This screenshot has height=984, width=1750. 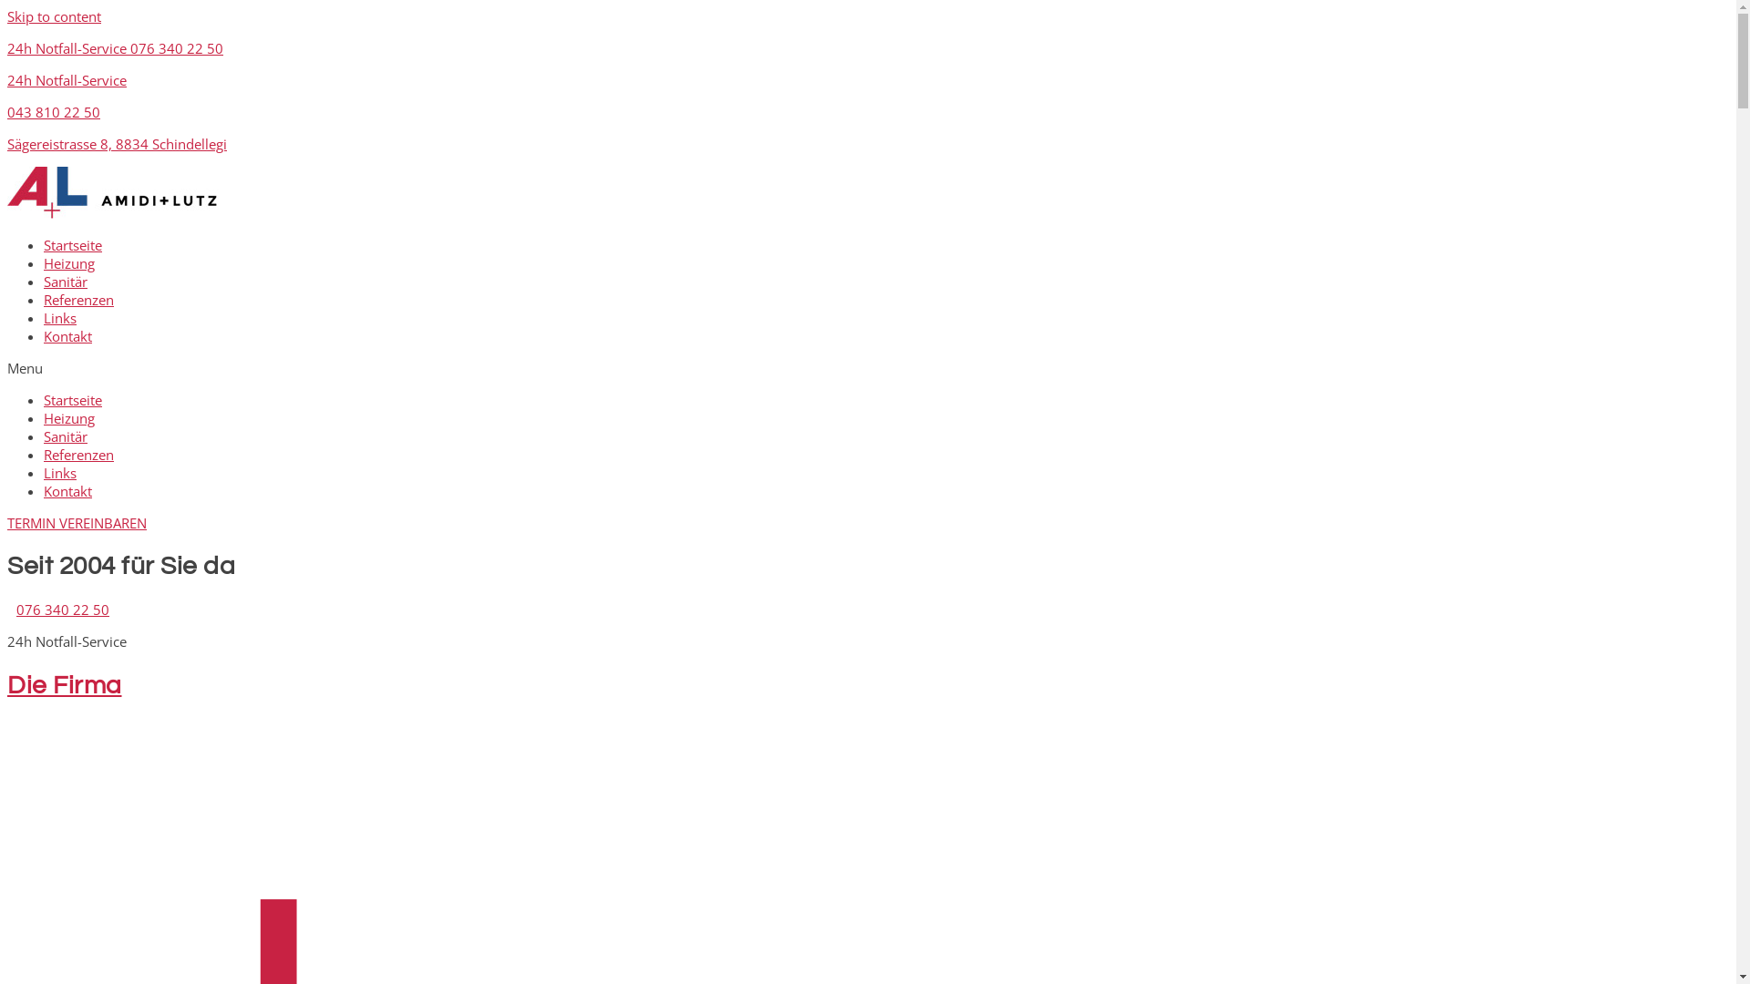 What do you see at coordinates (78, 454) in the screenshot?
I see `Referenzen` at bounding box center [78, 454].